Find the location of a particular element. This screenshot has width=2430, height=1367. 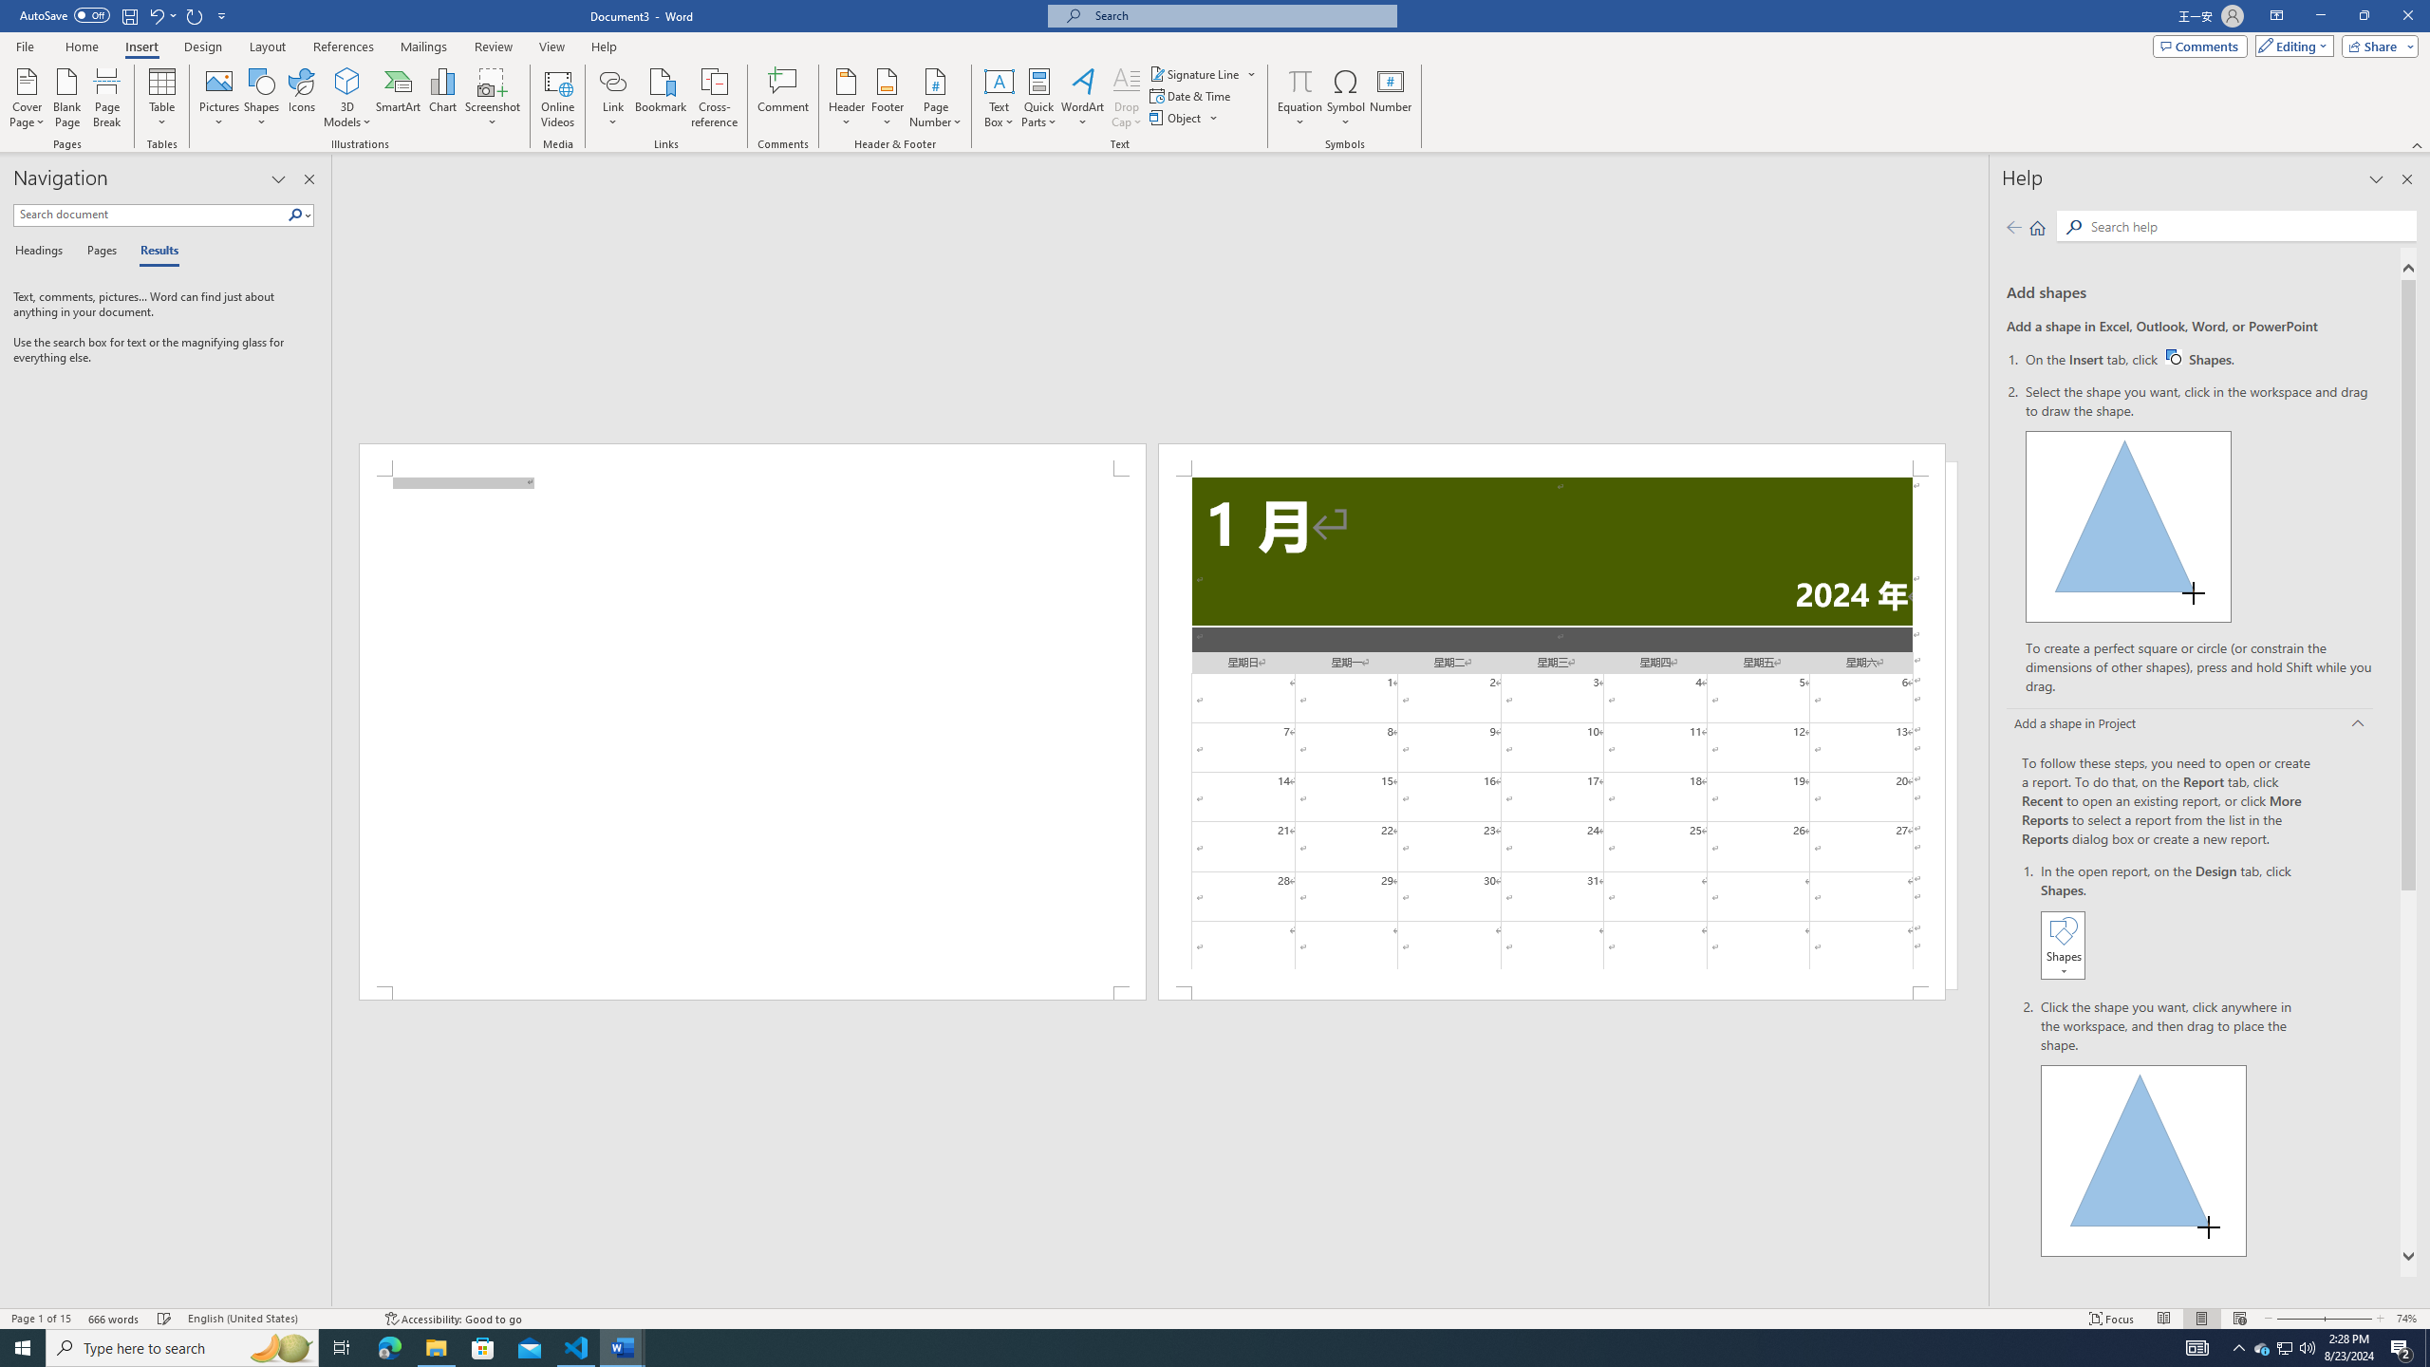

Screenshot is located at coordinates (493, 98).